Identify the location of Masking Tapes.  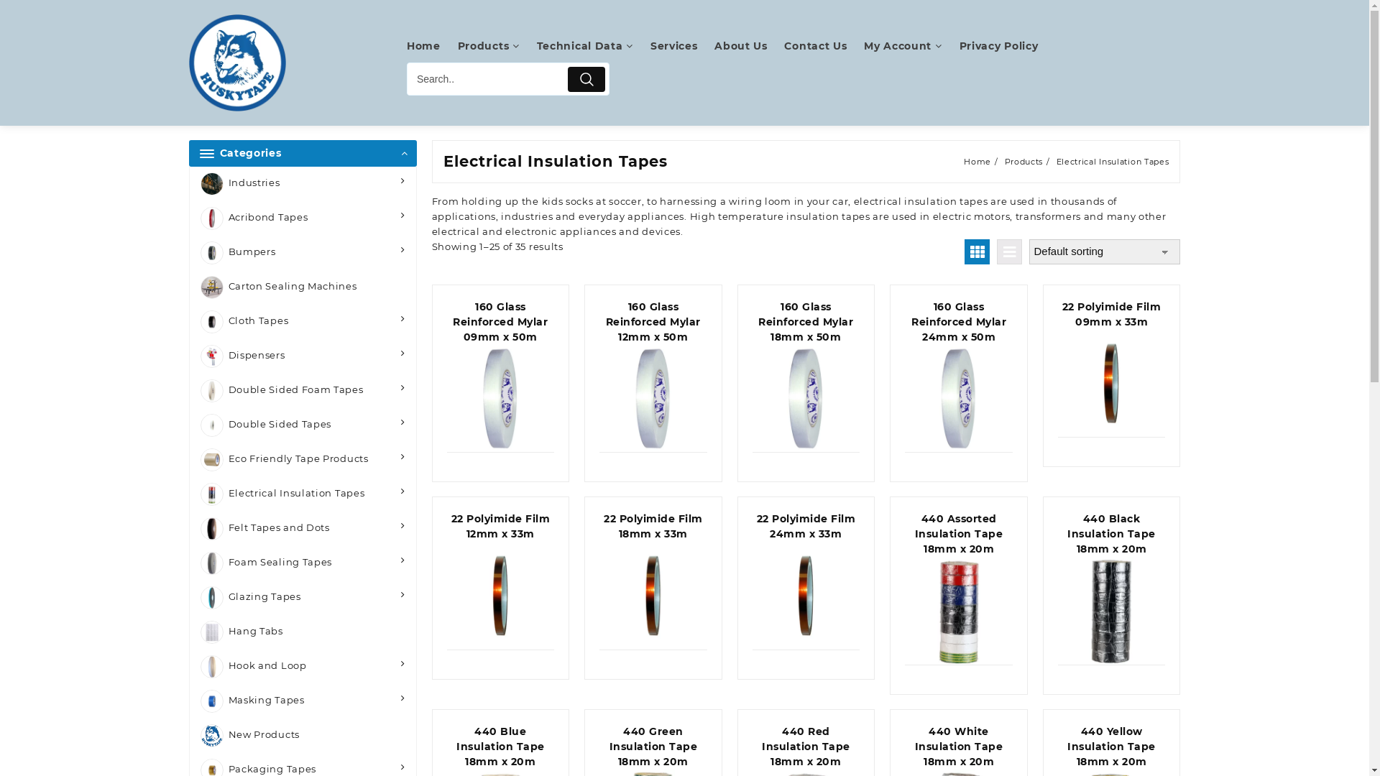
(303, 701).